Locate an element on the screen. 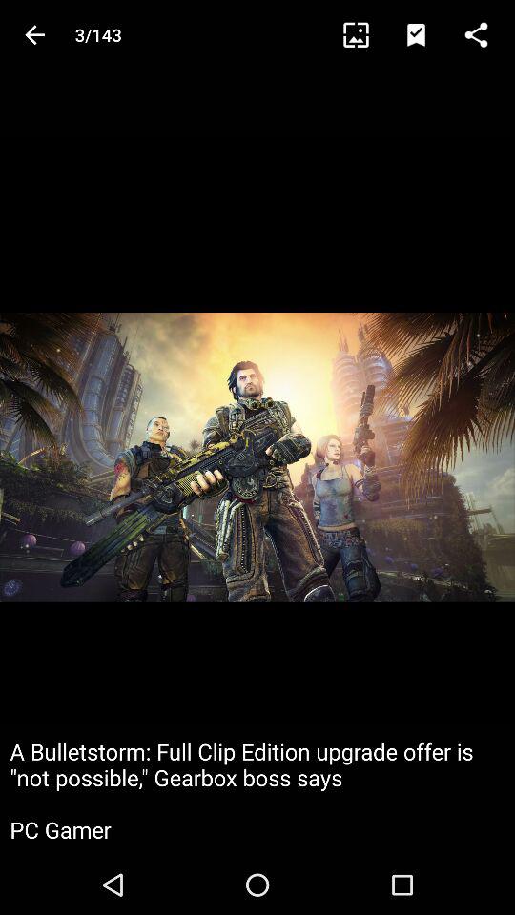 This screenshot has height=915, width=515. press item next to the 3/143 icon is located at coordinates (34, 34).